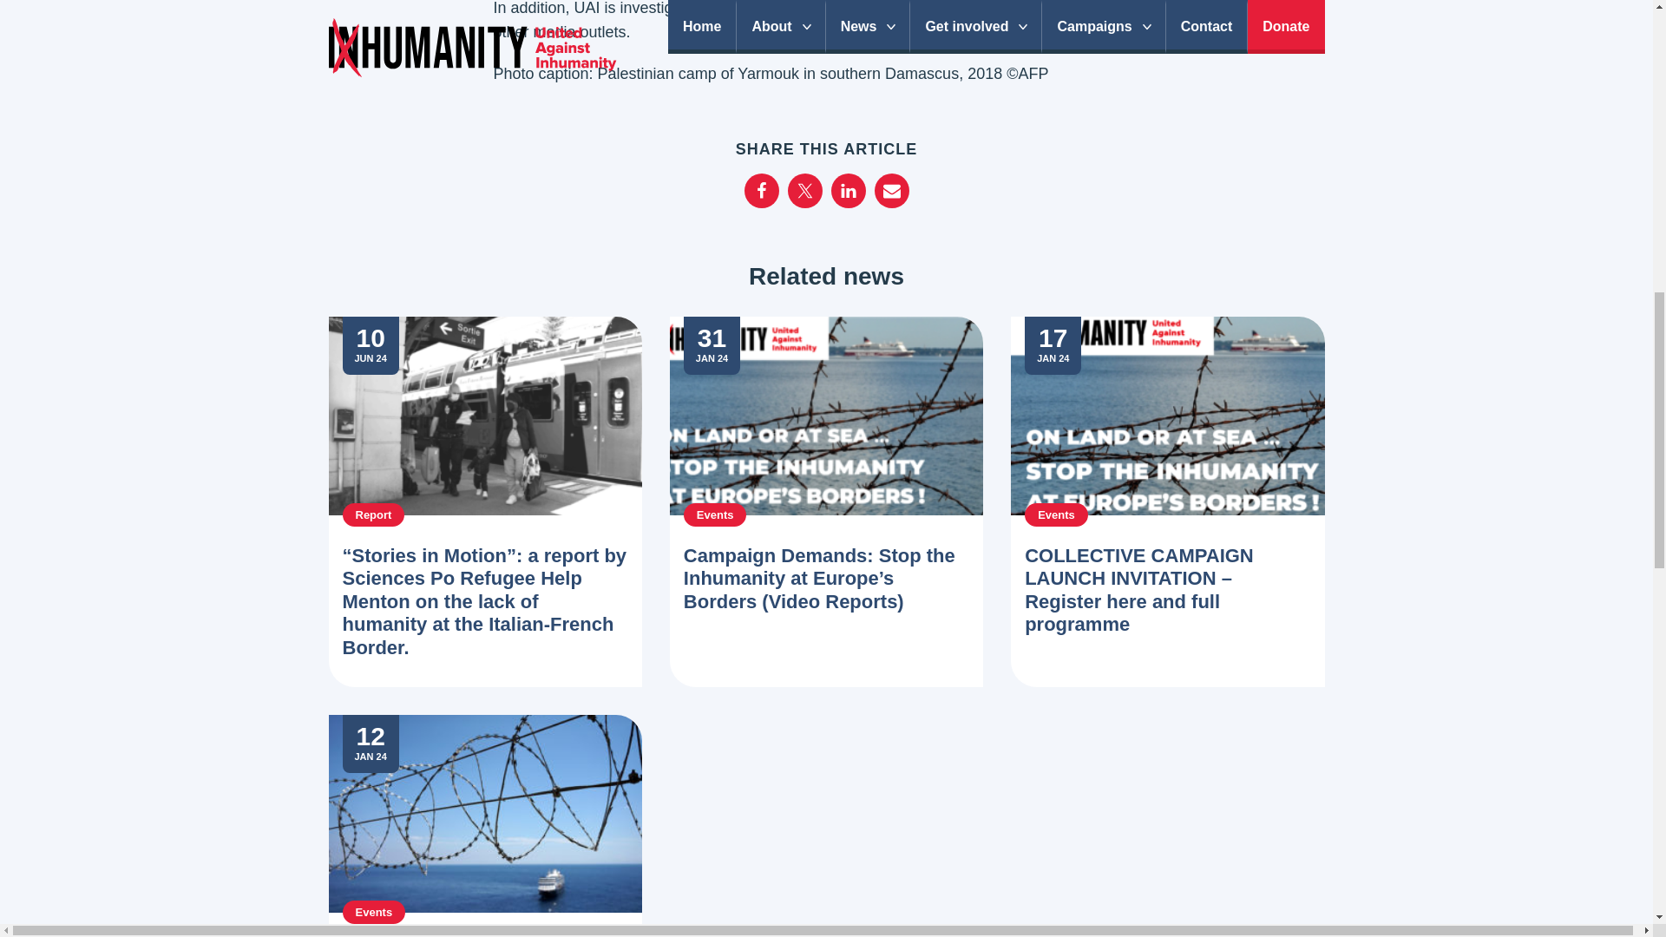 This screenshot has width=1666, height=937. What do you see at coordinates (762, 190) in the screenshot?
I see `Share on Facebook` at bounding box center [762, 190].